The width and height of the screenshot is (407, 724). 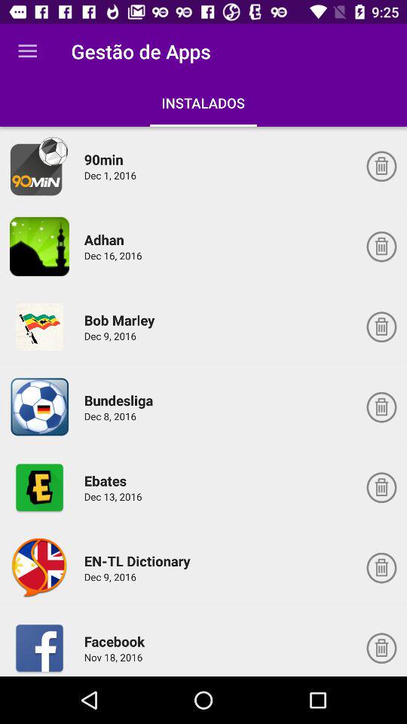 What do you see at coordinates (39, 567) in the screenshot?
I see `go to app` at bounding box center [39, 567].